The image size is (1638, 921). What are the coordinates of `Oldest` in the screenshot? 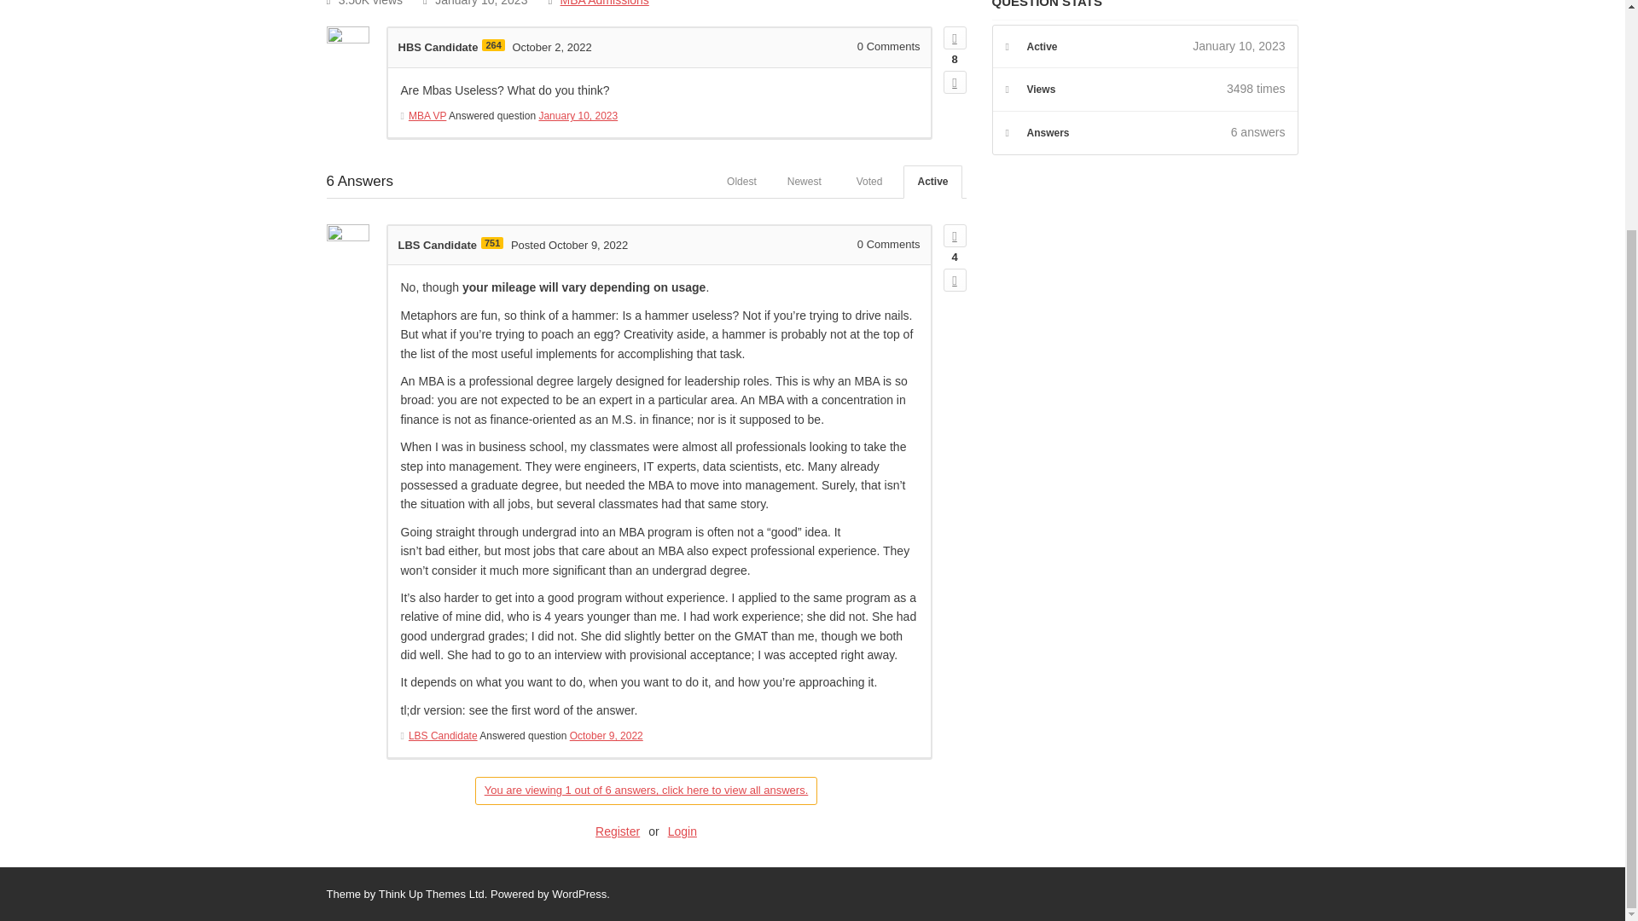 It's located at (741, 182).